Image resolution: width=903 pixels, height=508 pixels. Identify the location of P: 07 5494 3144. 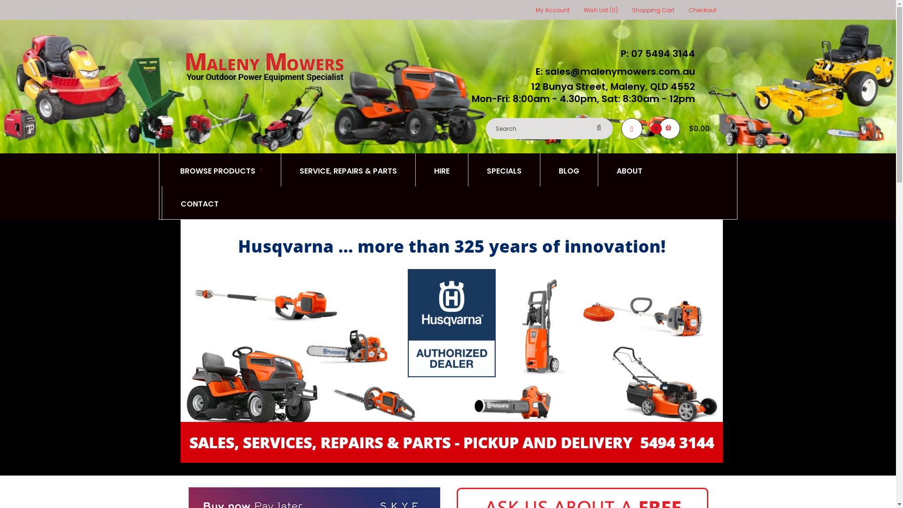
(656, 54).